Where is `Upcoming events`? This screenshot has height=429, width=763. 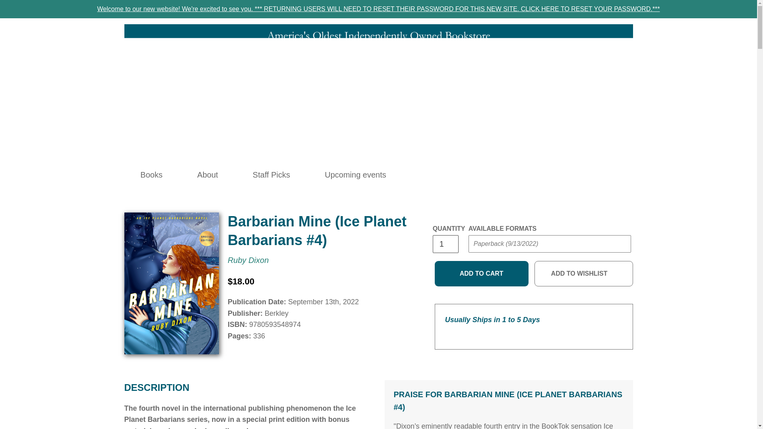 Upcoming events is located at coordinates (355, 175).